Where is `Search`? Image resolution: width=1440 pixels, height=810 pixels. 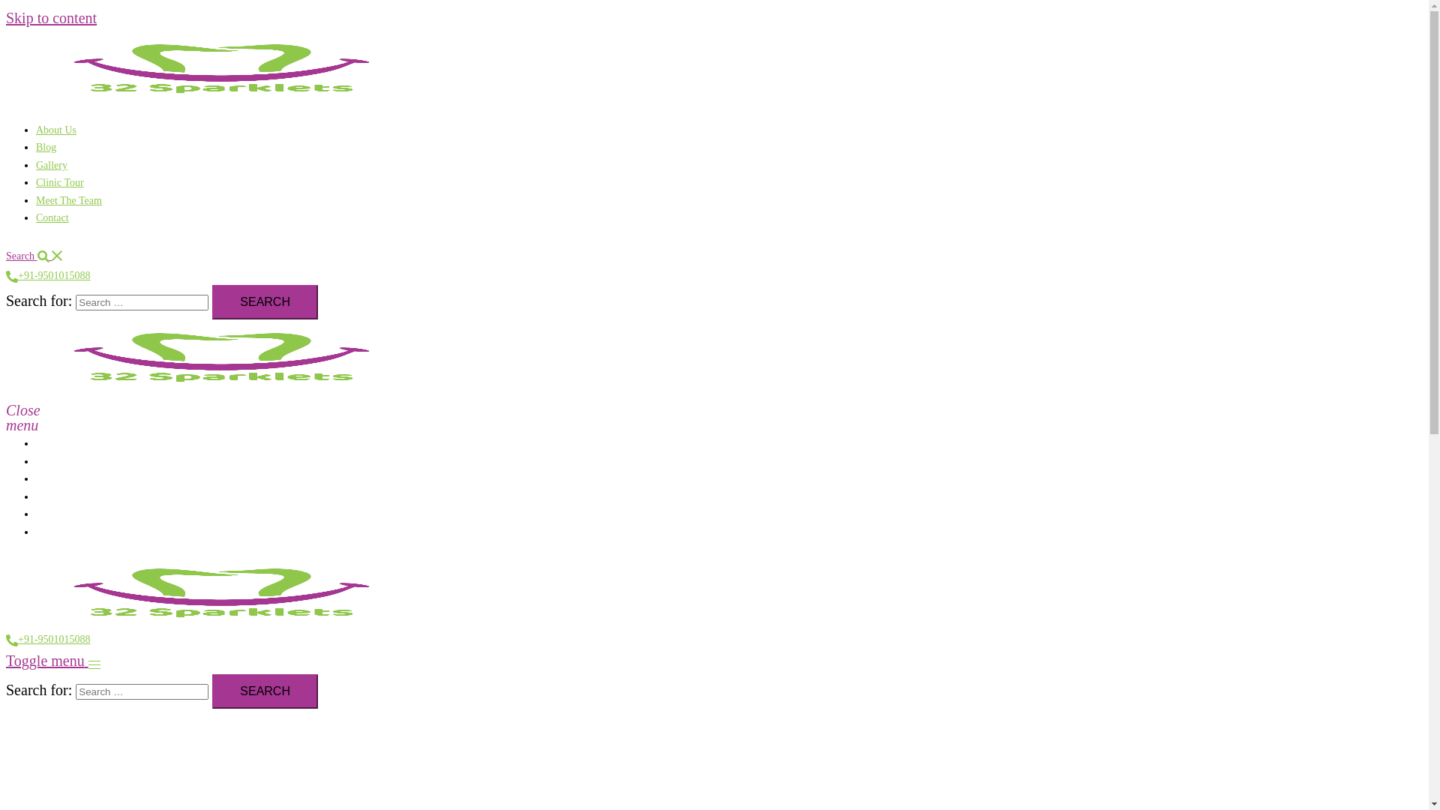
Search is located at coordinates (265, 691).